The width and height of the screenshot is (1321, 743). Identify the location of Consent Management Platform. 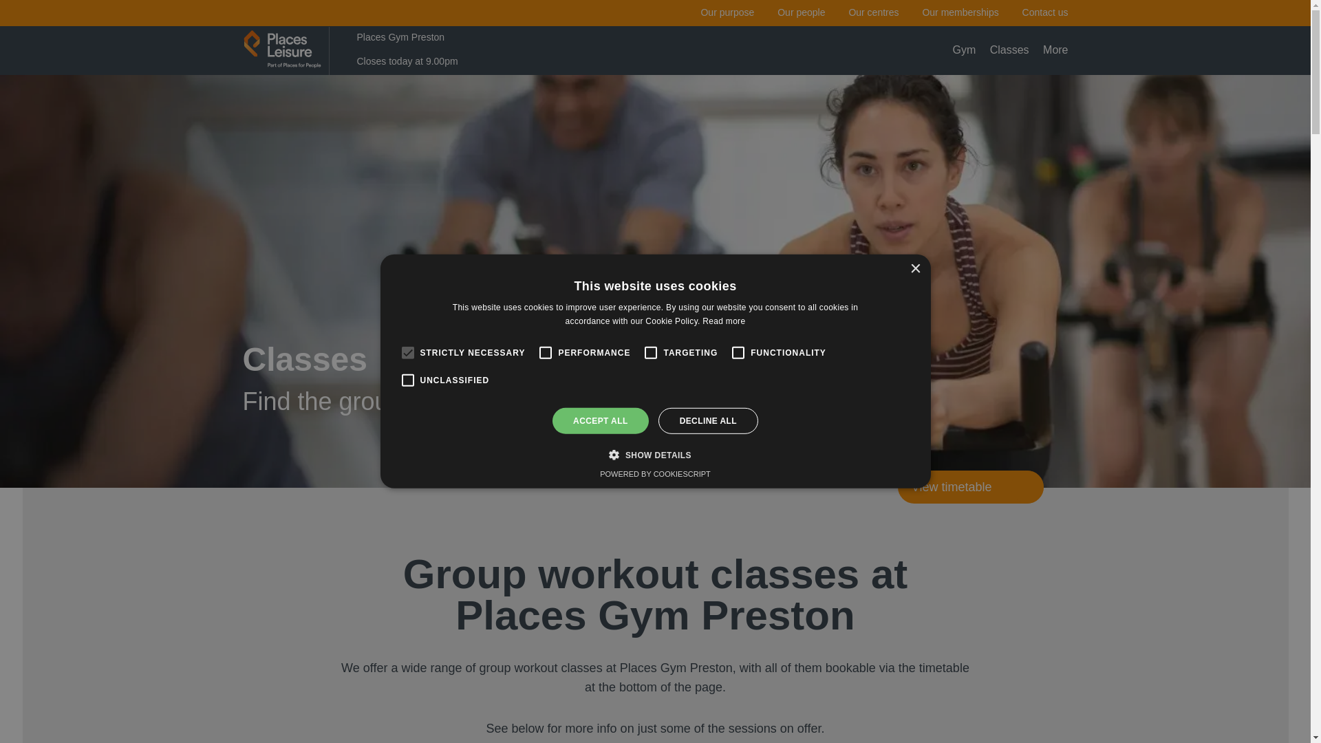
(655, 473).